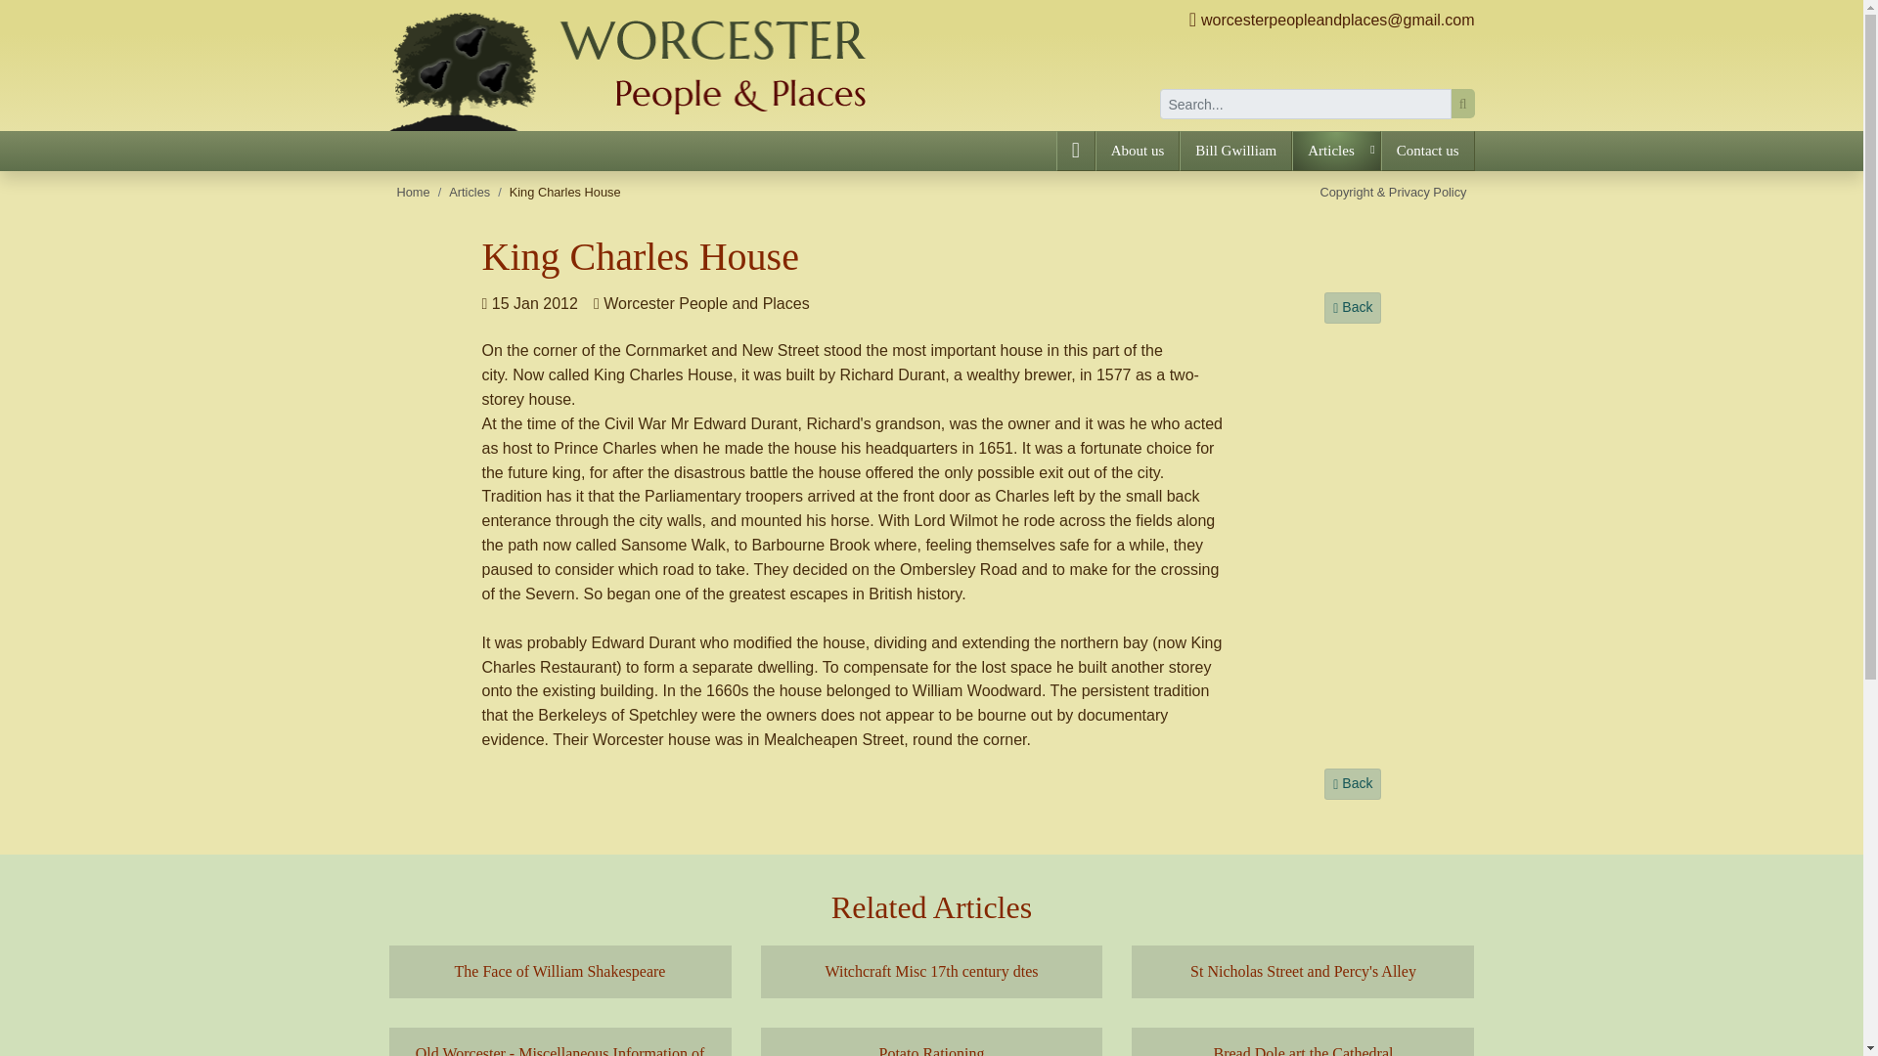  What do you see at coordinates (413, 192) in the screenshot?
I see `Home` at bounding box center [413, 192].